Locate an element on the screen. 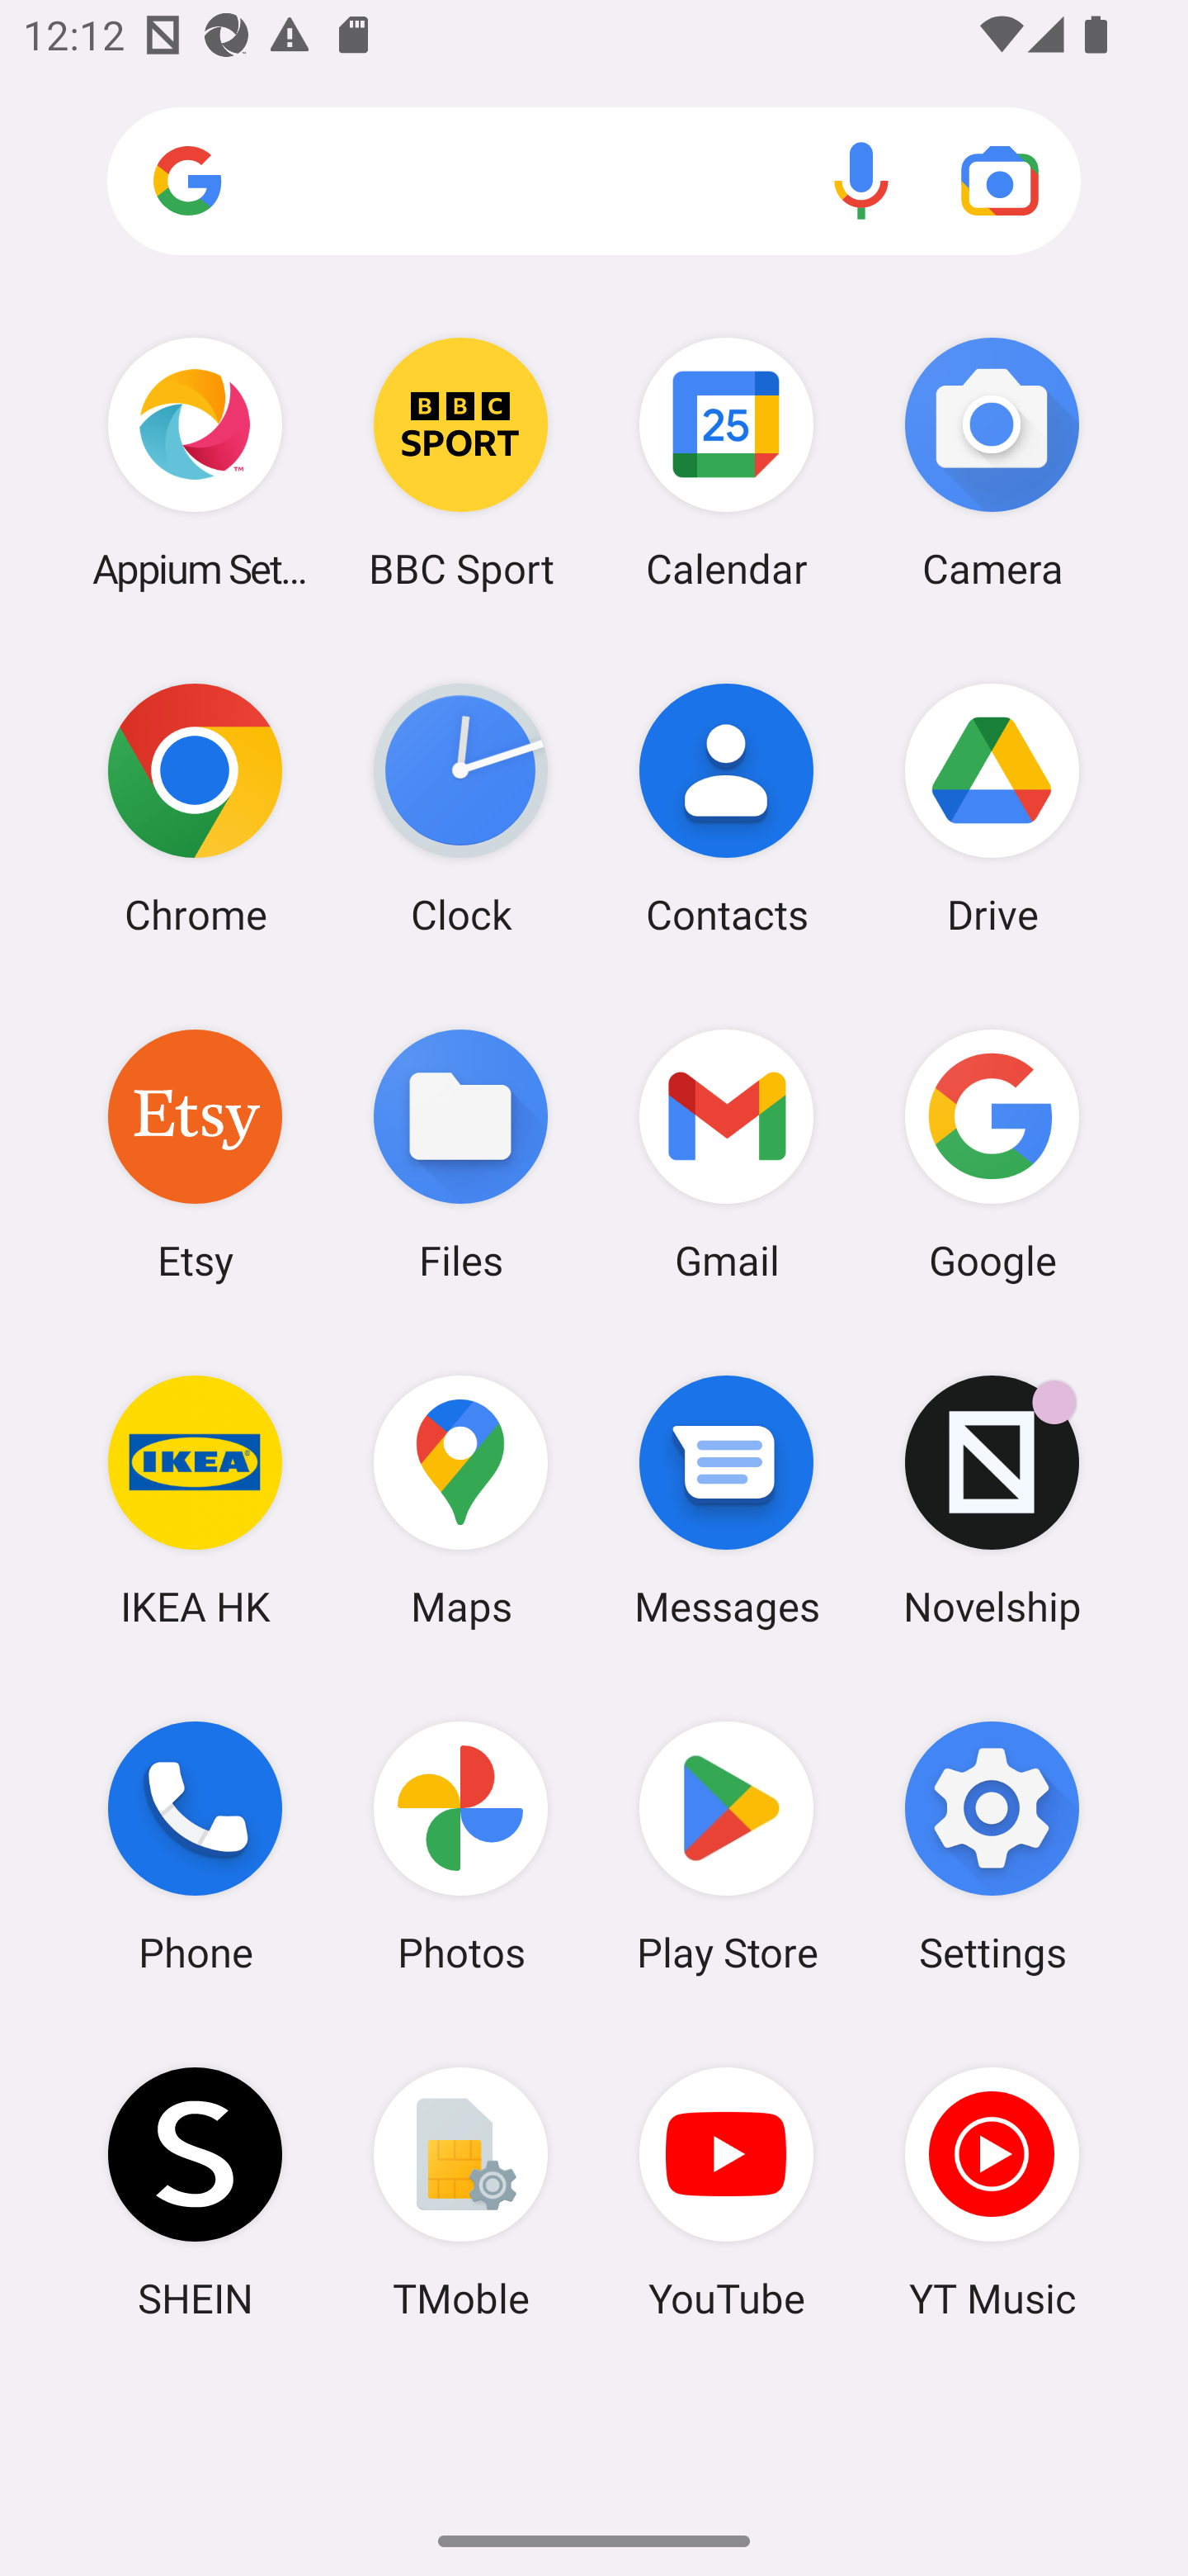  Appium Settings is located at coordinates (195, 462).